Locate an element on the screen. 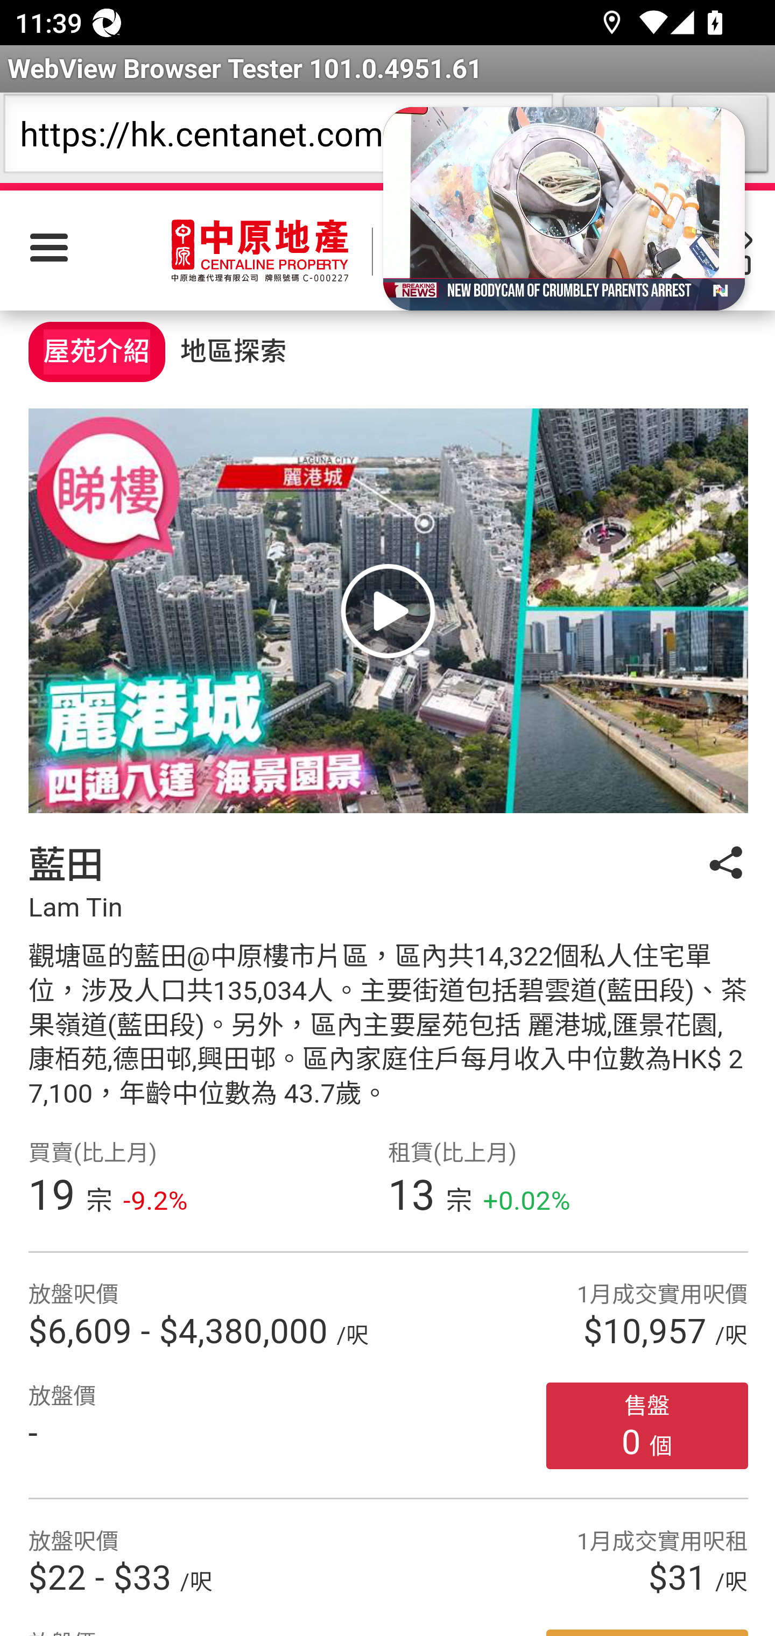  售盤 0 個 售盤 0 個 is located at coordinates (648, 1425).